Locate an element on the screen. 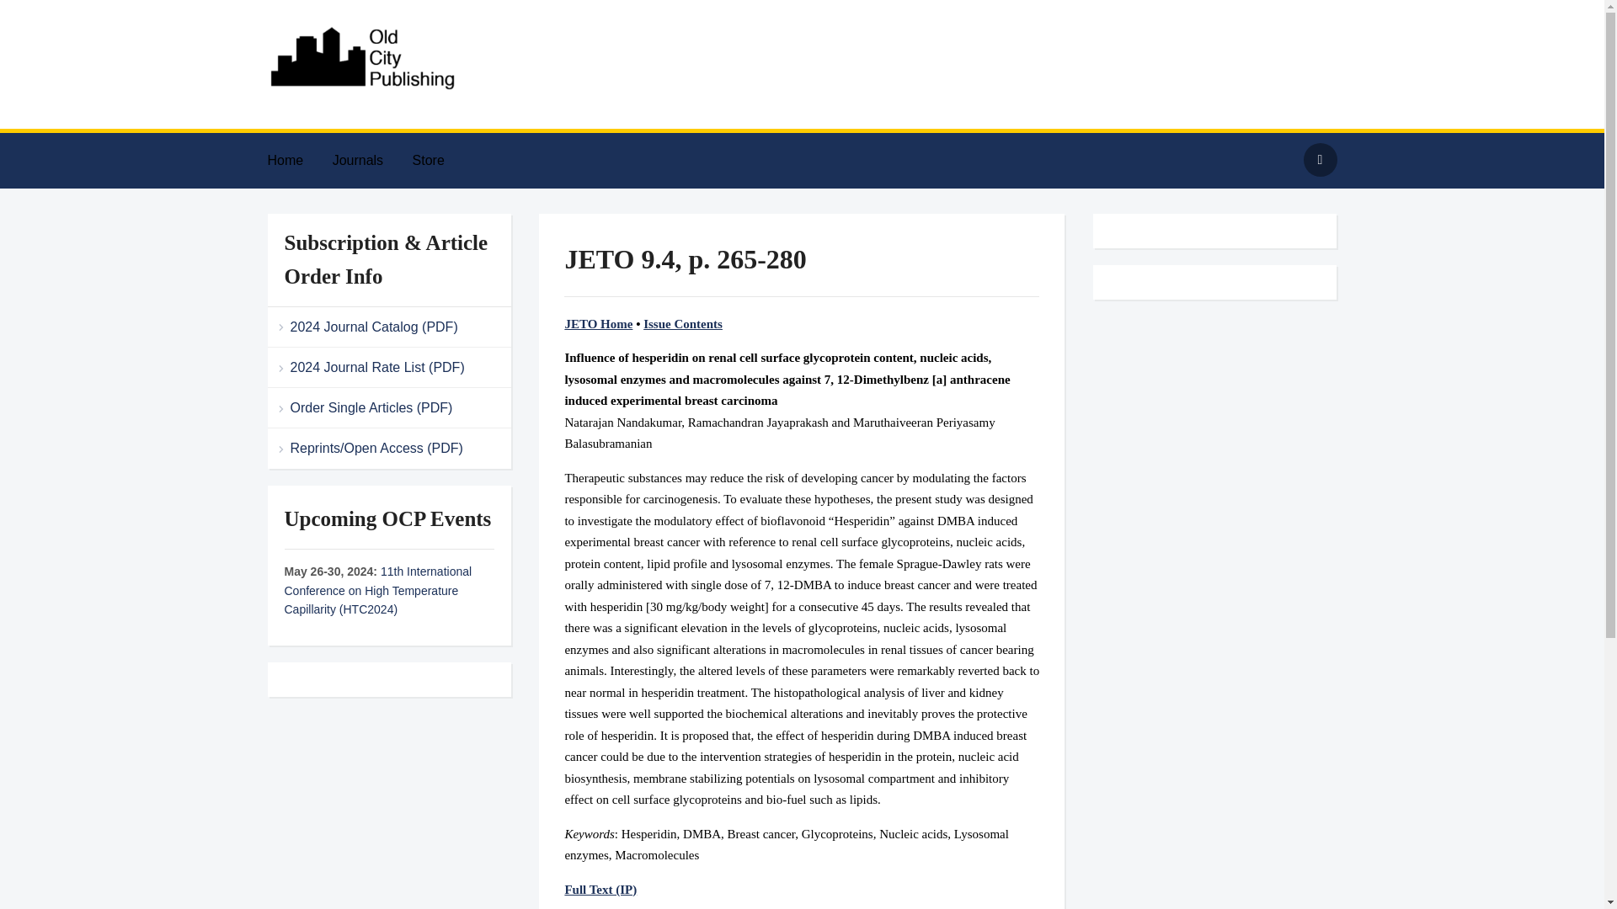  Store is located at coordinates (441, 160).